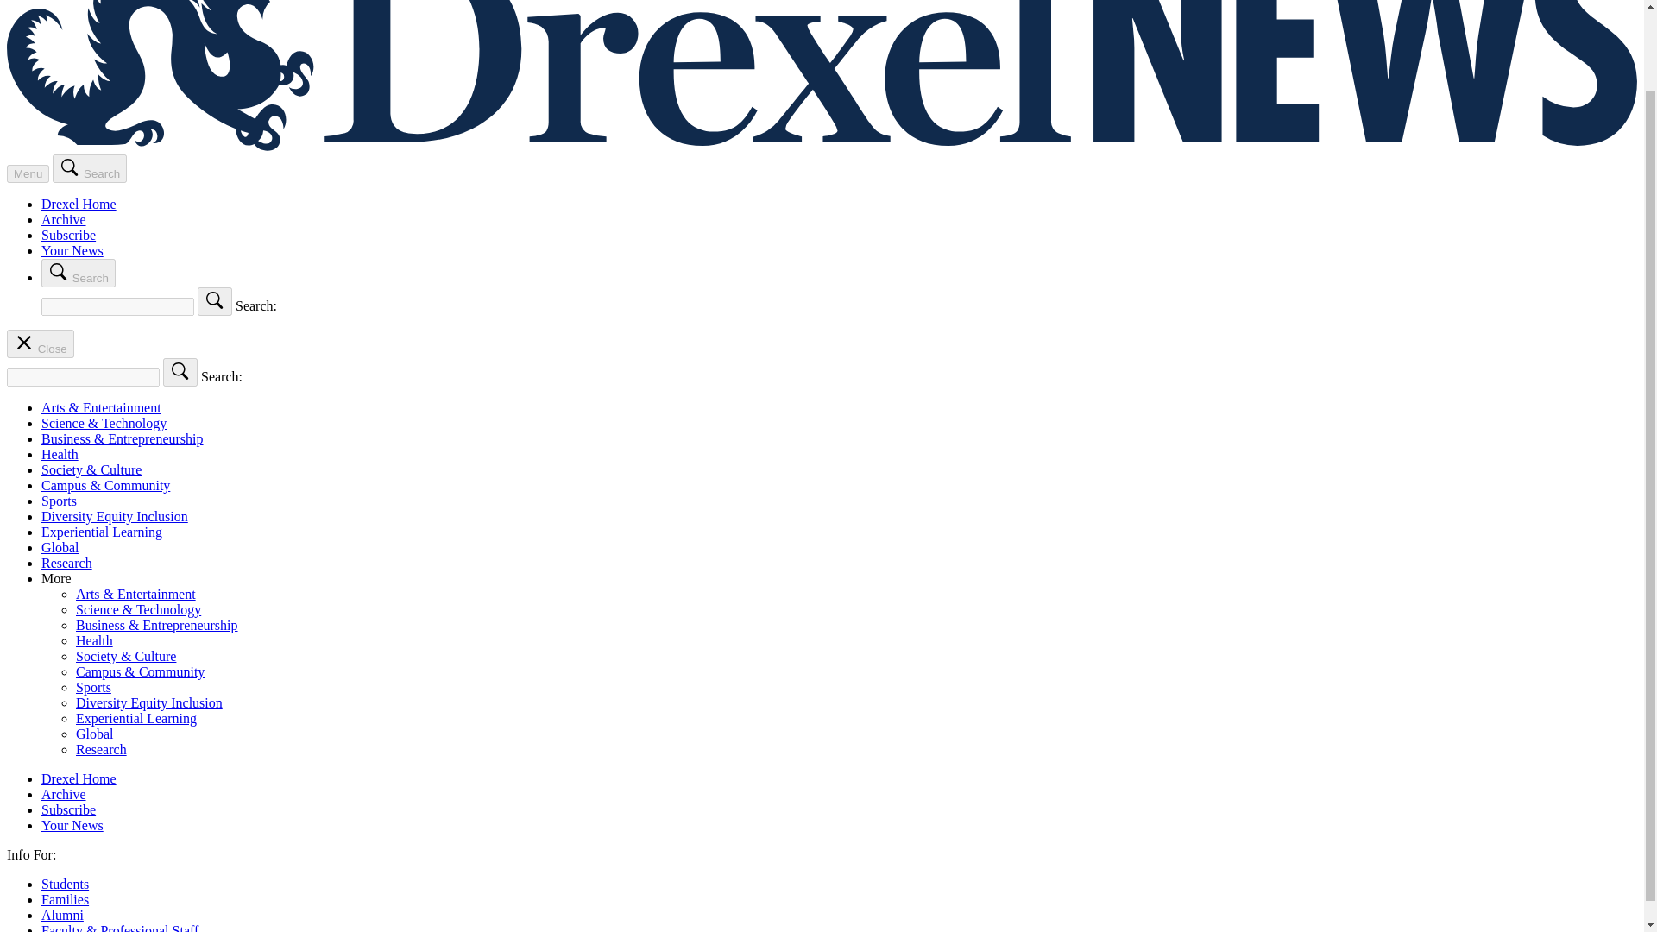  What do you see at coordinates (72, 825) in the screenshot?
I see `Your News` at bounding box center [72, 825].